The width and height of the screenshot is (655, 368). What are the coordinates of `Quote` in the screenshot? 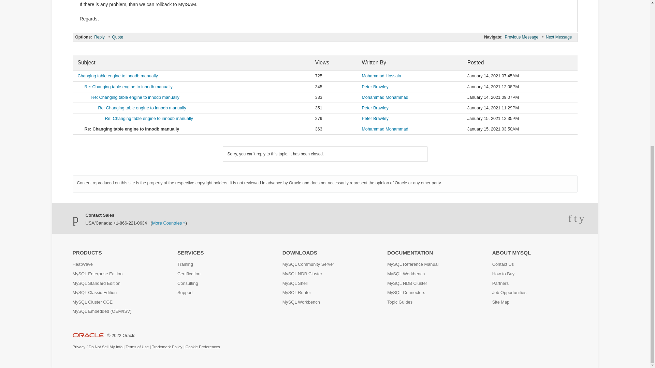 It's located at (117, 37).